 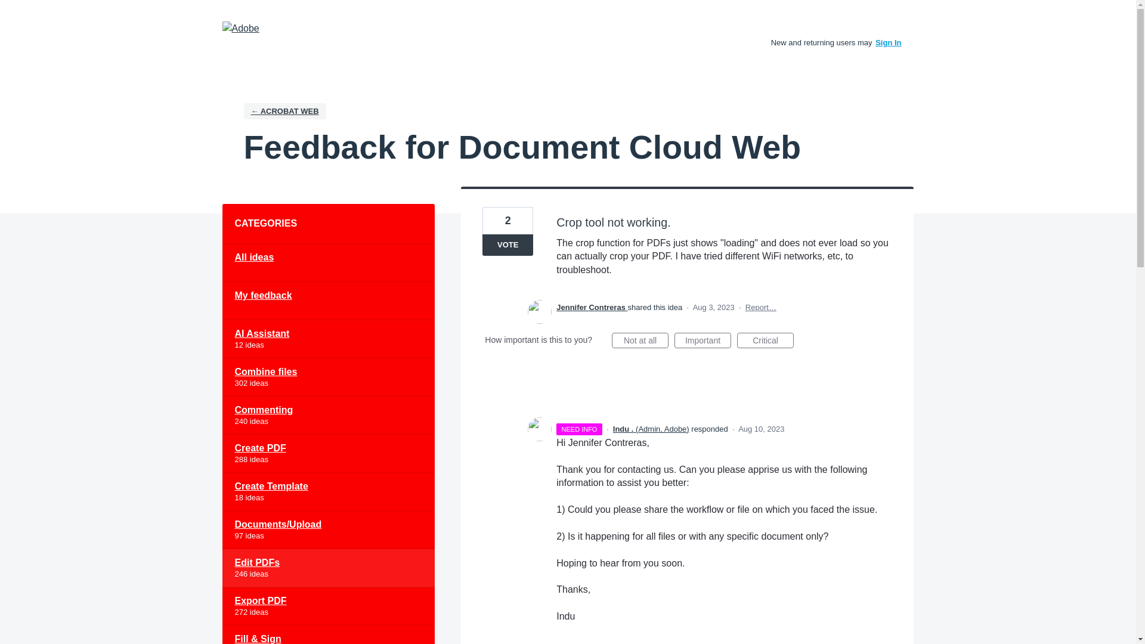 I want to click on View all ideas in category AI Assistant, so click(x=328, y=339).